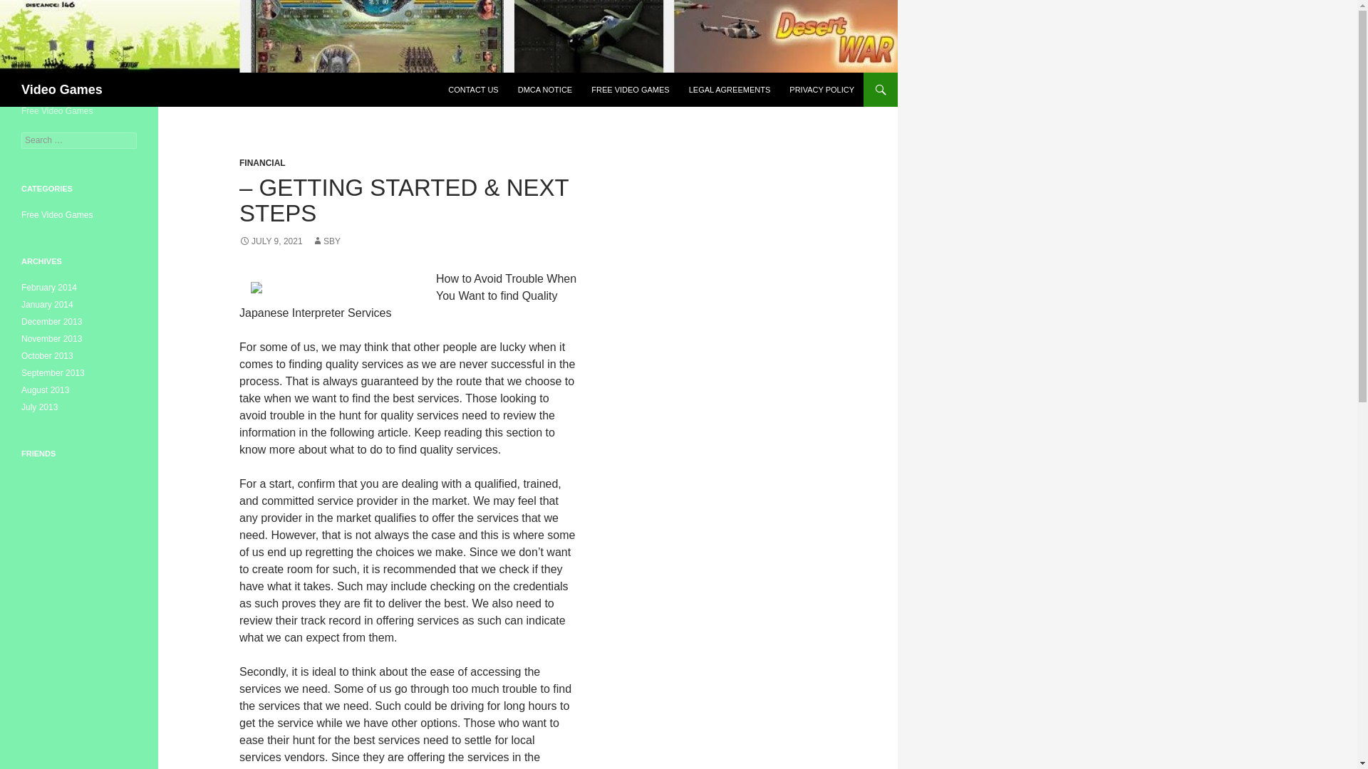 The height and width of the screenshot is (769, 1368). I want to click on Search for:, so click(79, 140).